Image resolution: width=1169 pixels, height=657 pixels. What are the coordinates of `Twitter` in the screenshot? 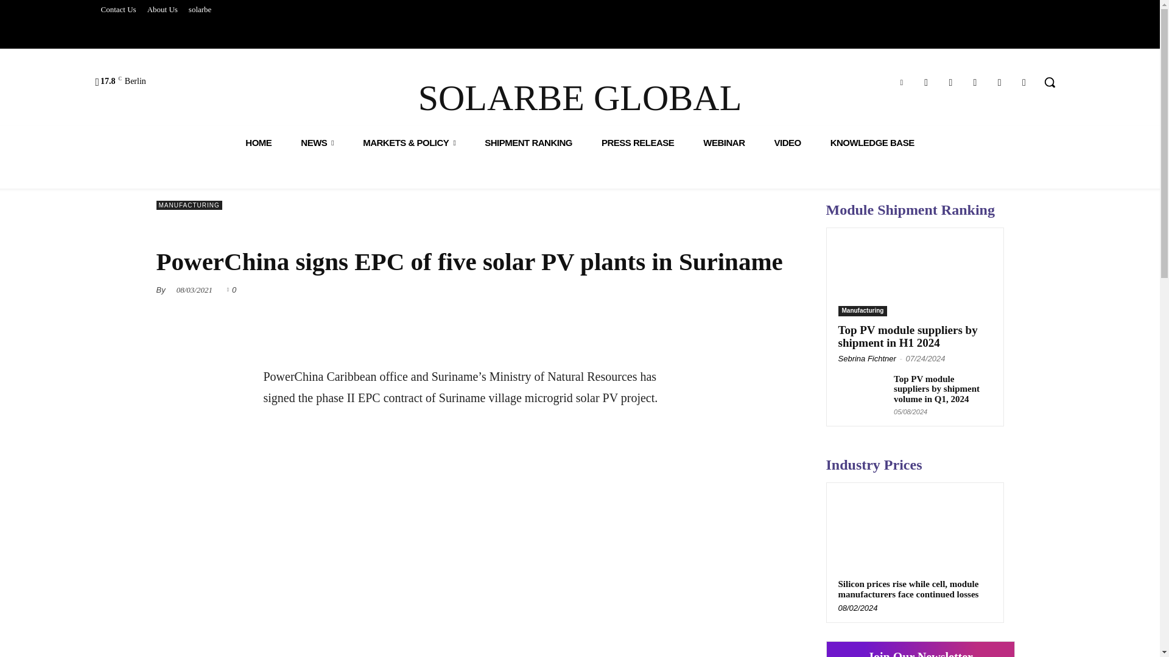 It's located at (950, 83).